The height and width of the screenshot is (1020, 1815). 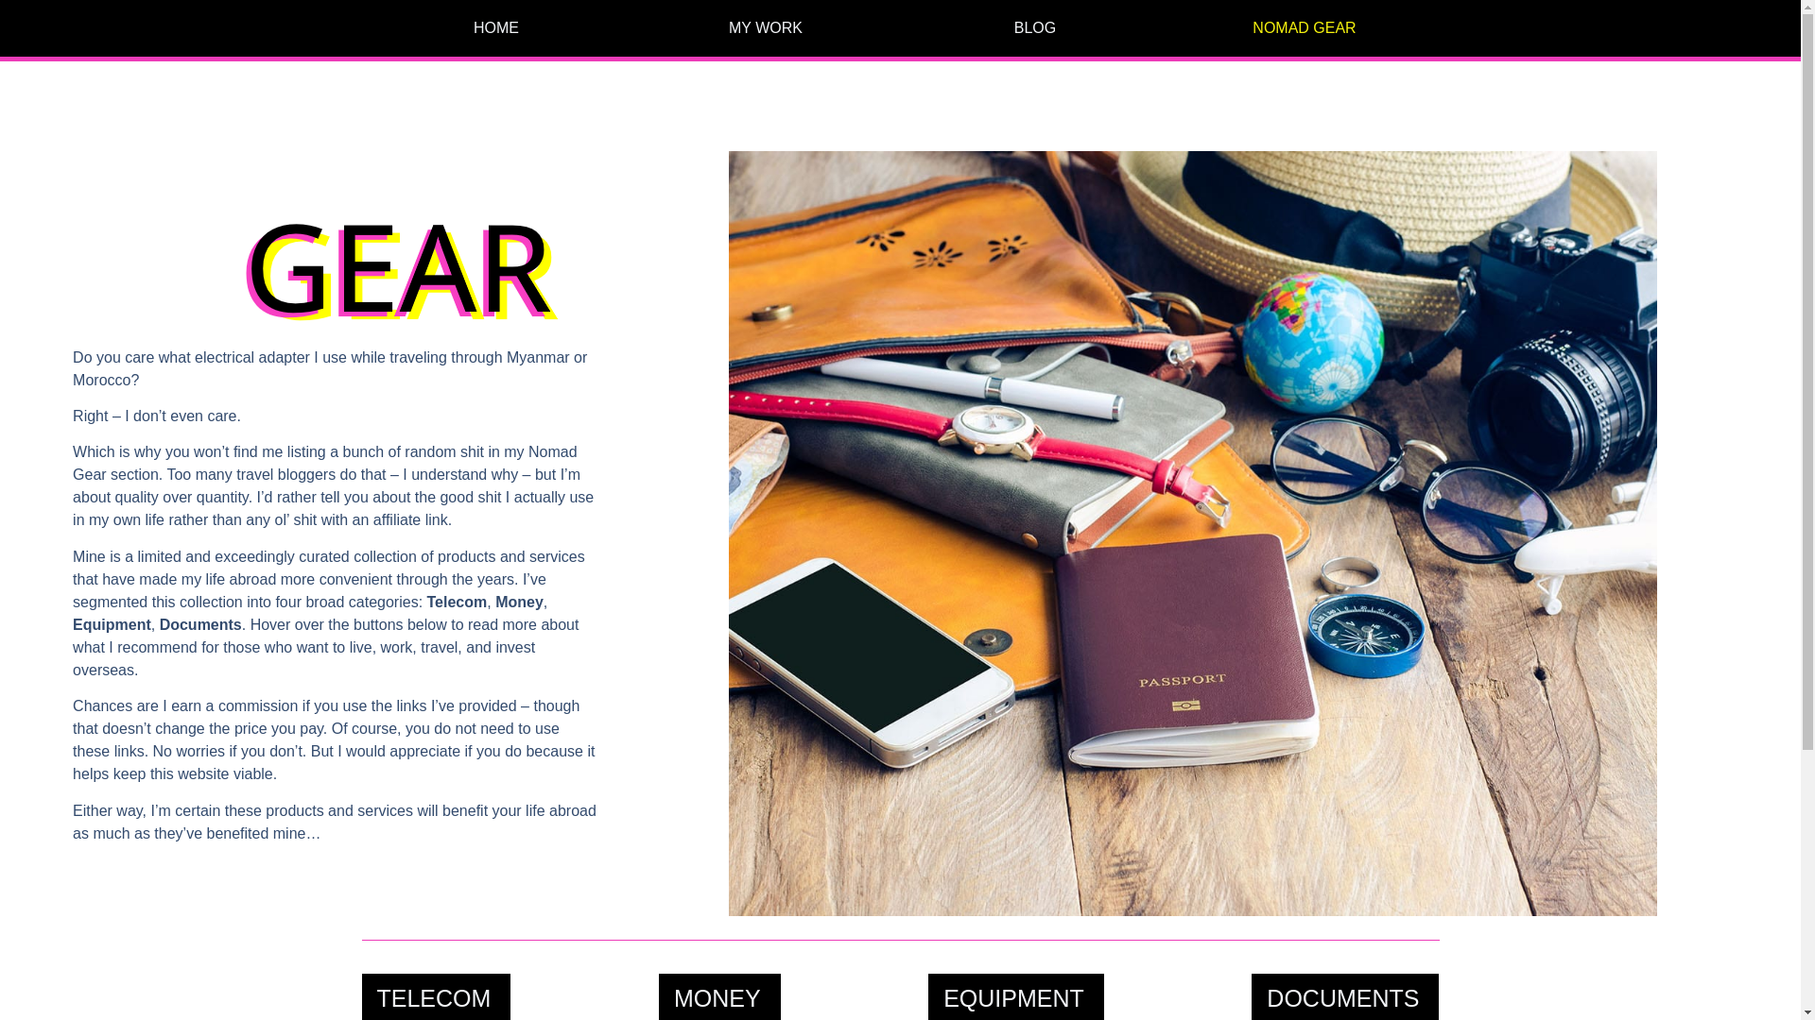 I want to click on BLOG, so click(x=1034, y=27).